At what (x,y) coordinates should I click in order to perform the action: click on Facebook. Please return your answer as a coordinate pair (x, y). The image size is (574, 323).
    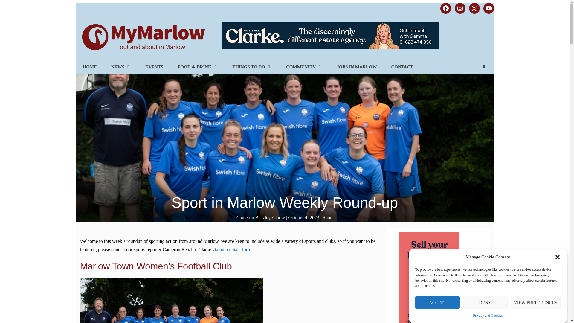
    Looking at the image, I should click on (445, 8).